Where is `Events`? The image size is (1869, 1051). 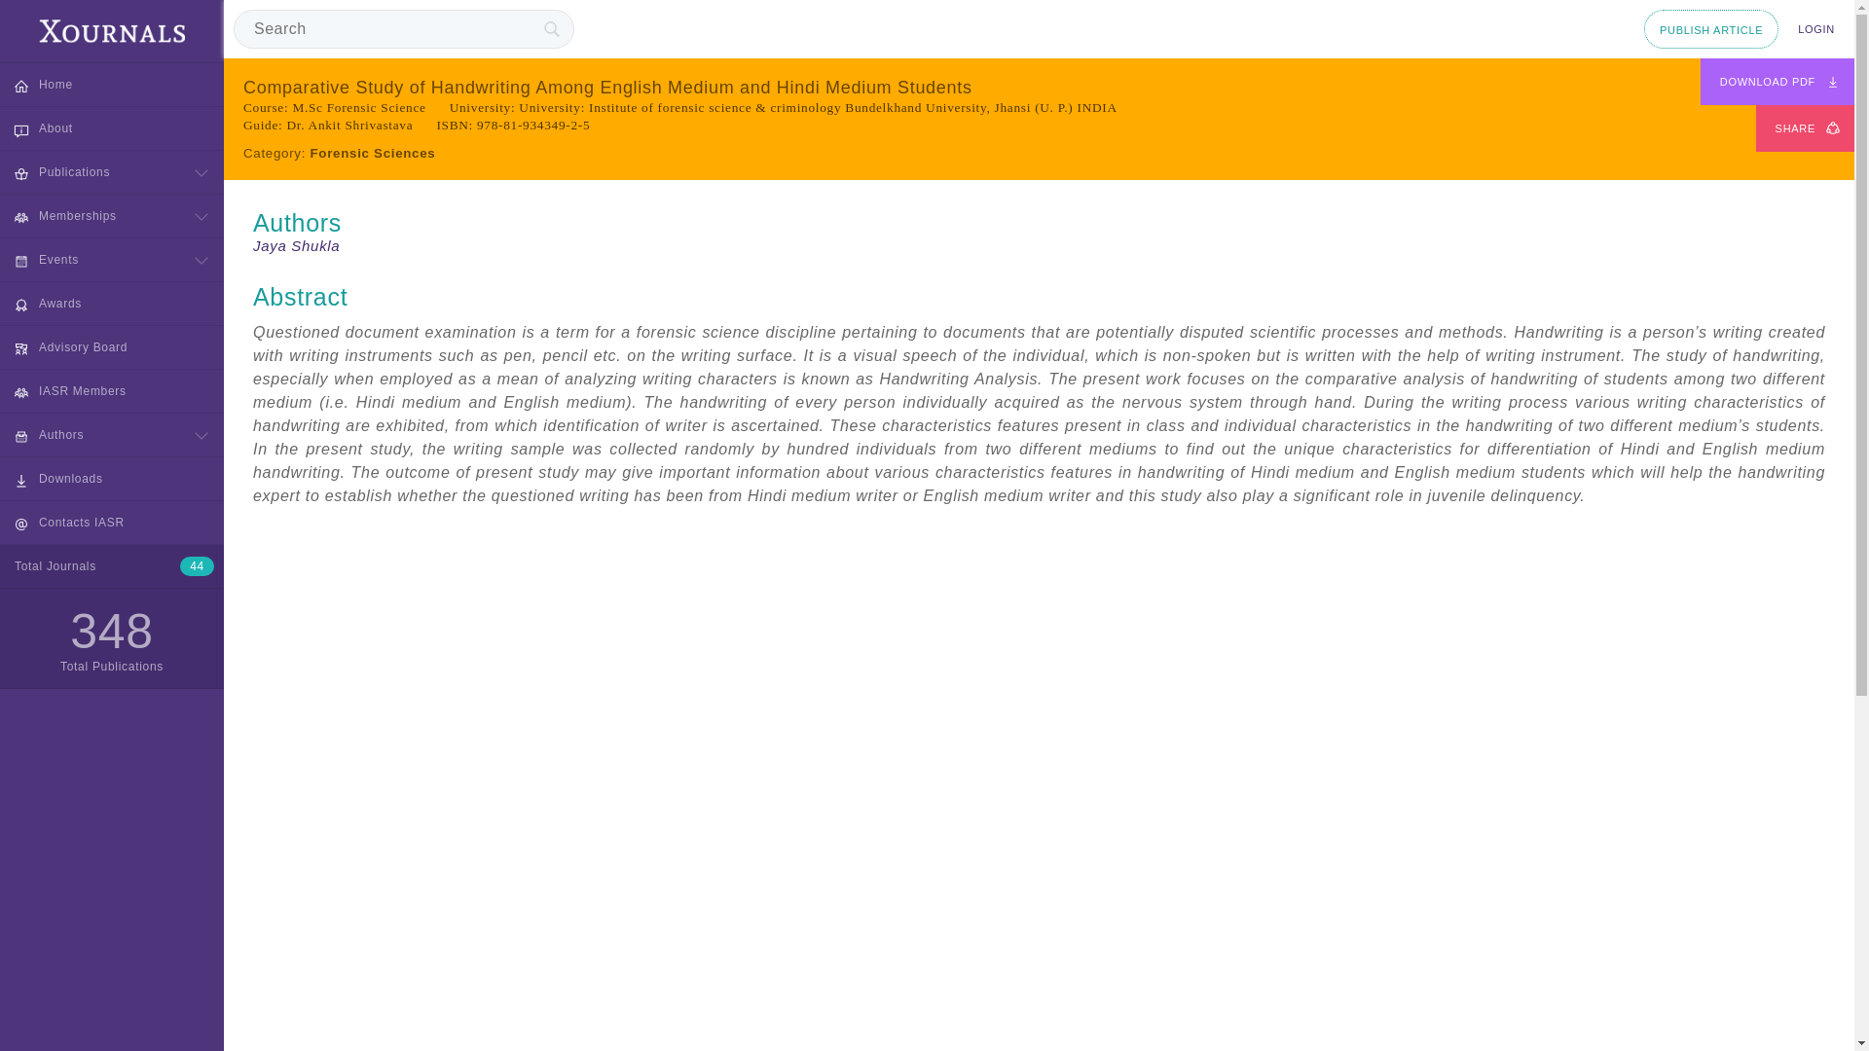 Events is located at coordinates (112, 260).